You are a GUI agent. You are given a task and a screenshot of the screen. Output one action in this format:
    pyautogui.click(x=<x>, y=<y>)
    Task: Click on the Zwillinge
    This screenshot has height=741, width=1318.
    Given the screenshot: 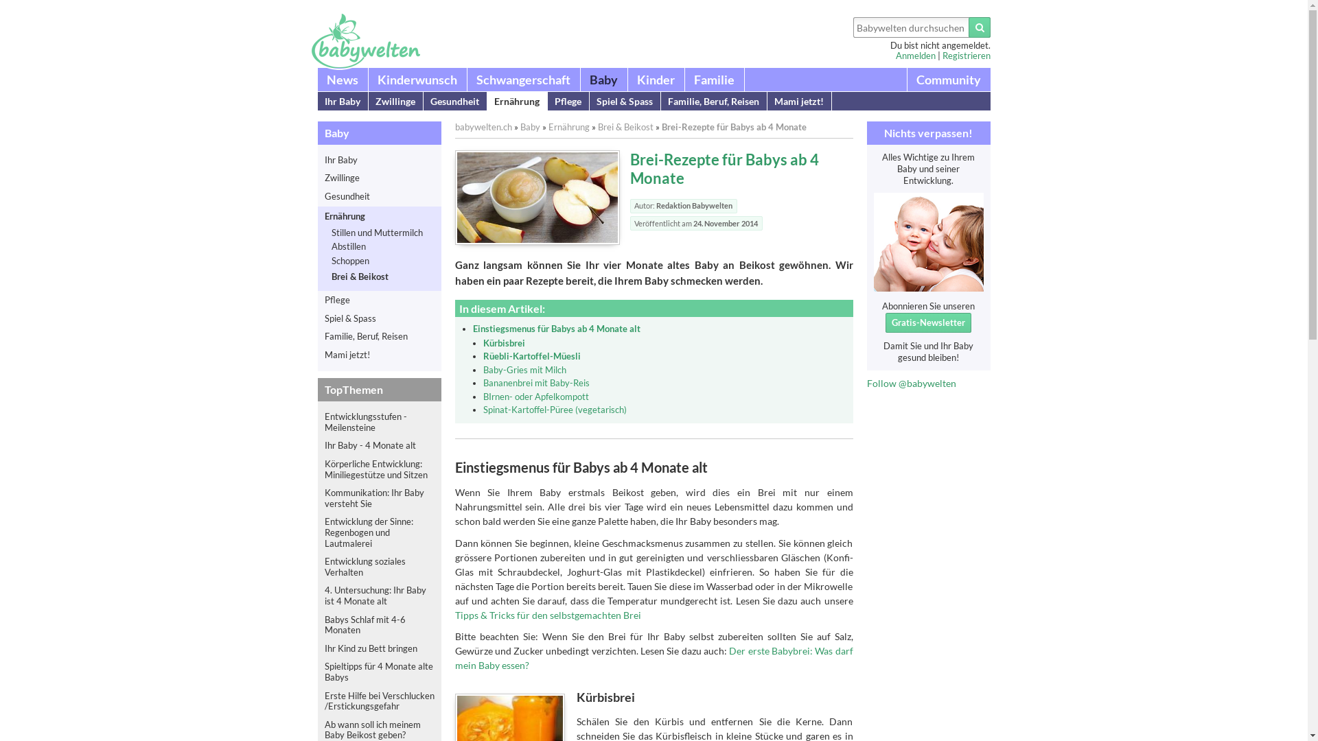 What is the action you would take?
    pyautogui.click(x=379, y=178)
    